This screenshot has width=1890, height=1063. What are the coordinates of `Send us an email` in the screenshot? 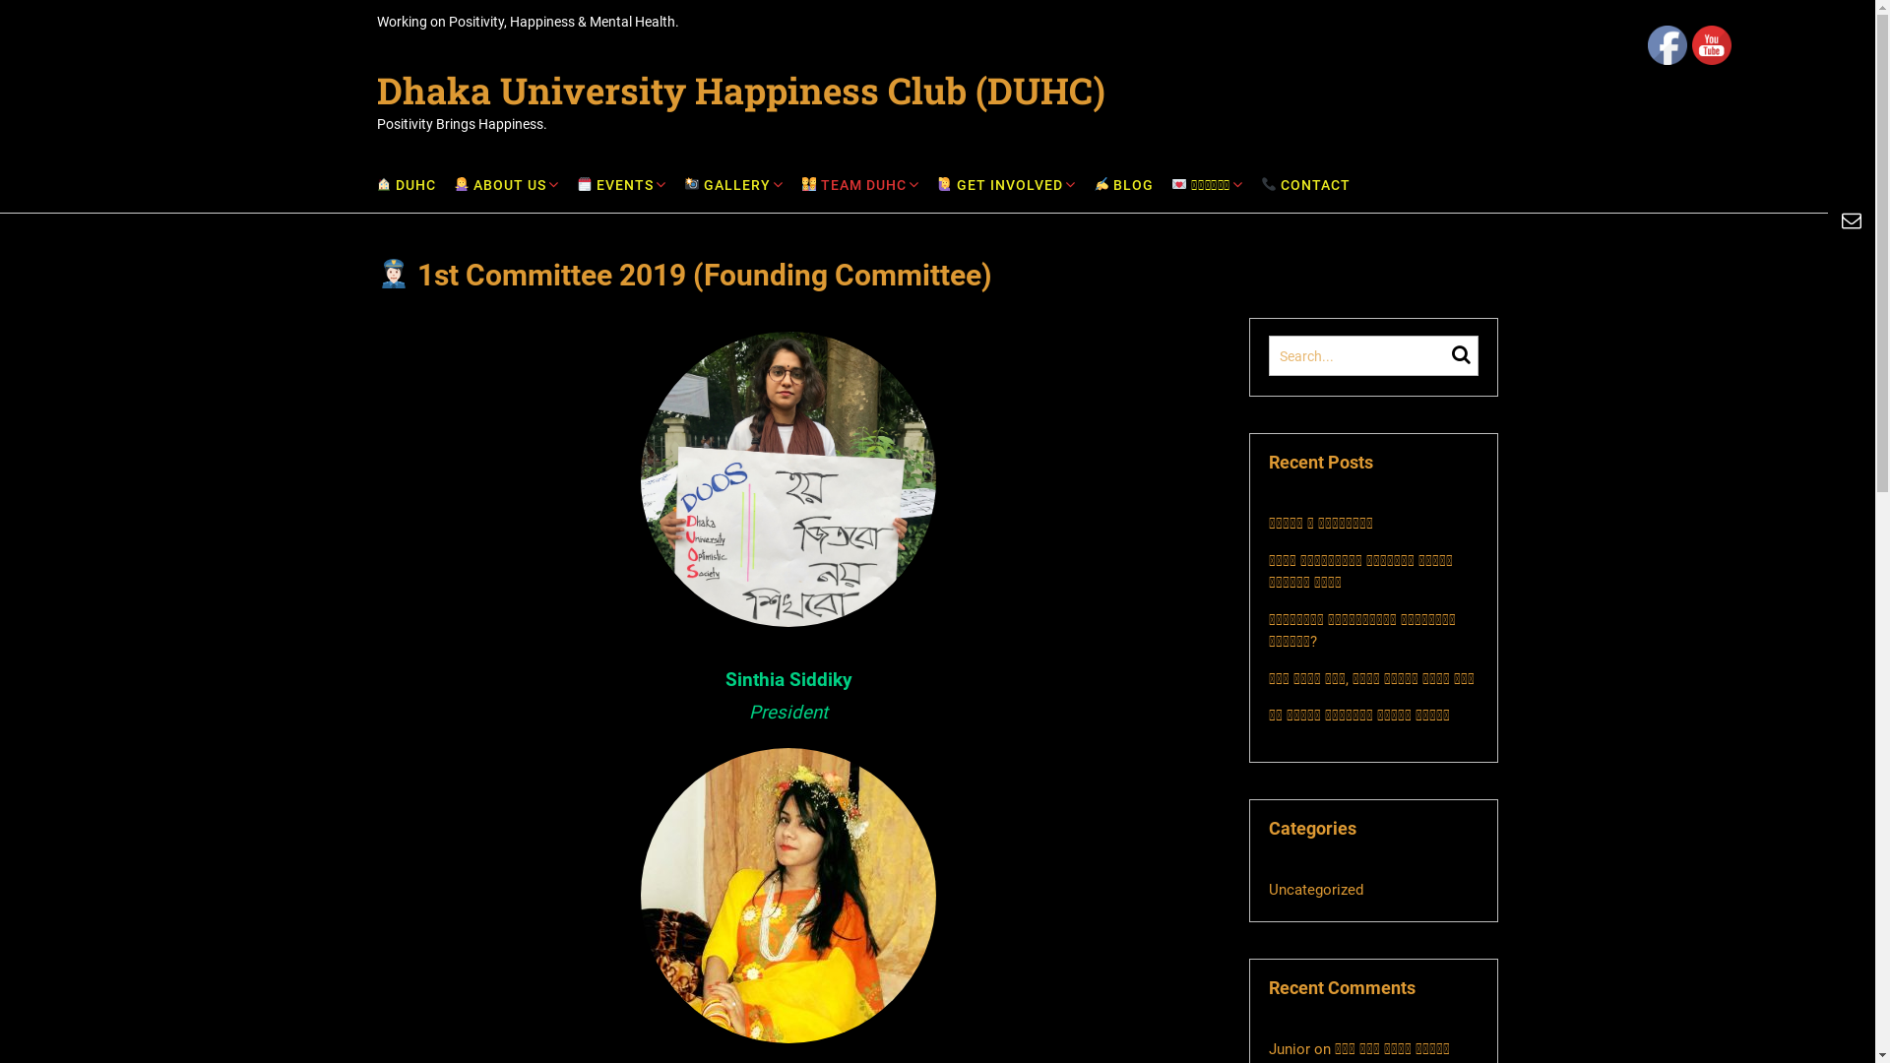 It's located at (1852, 220).